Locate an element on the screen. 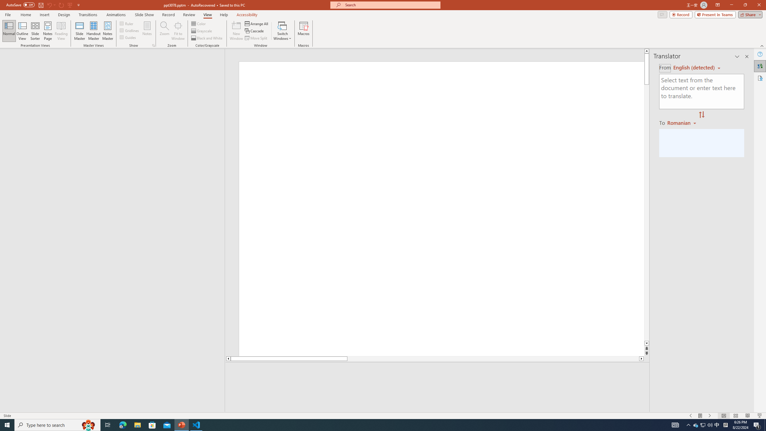 Image resolution: width=766 pixels, height=431 pixels. Romanian is located at coordinates (682, 122).